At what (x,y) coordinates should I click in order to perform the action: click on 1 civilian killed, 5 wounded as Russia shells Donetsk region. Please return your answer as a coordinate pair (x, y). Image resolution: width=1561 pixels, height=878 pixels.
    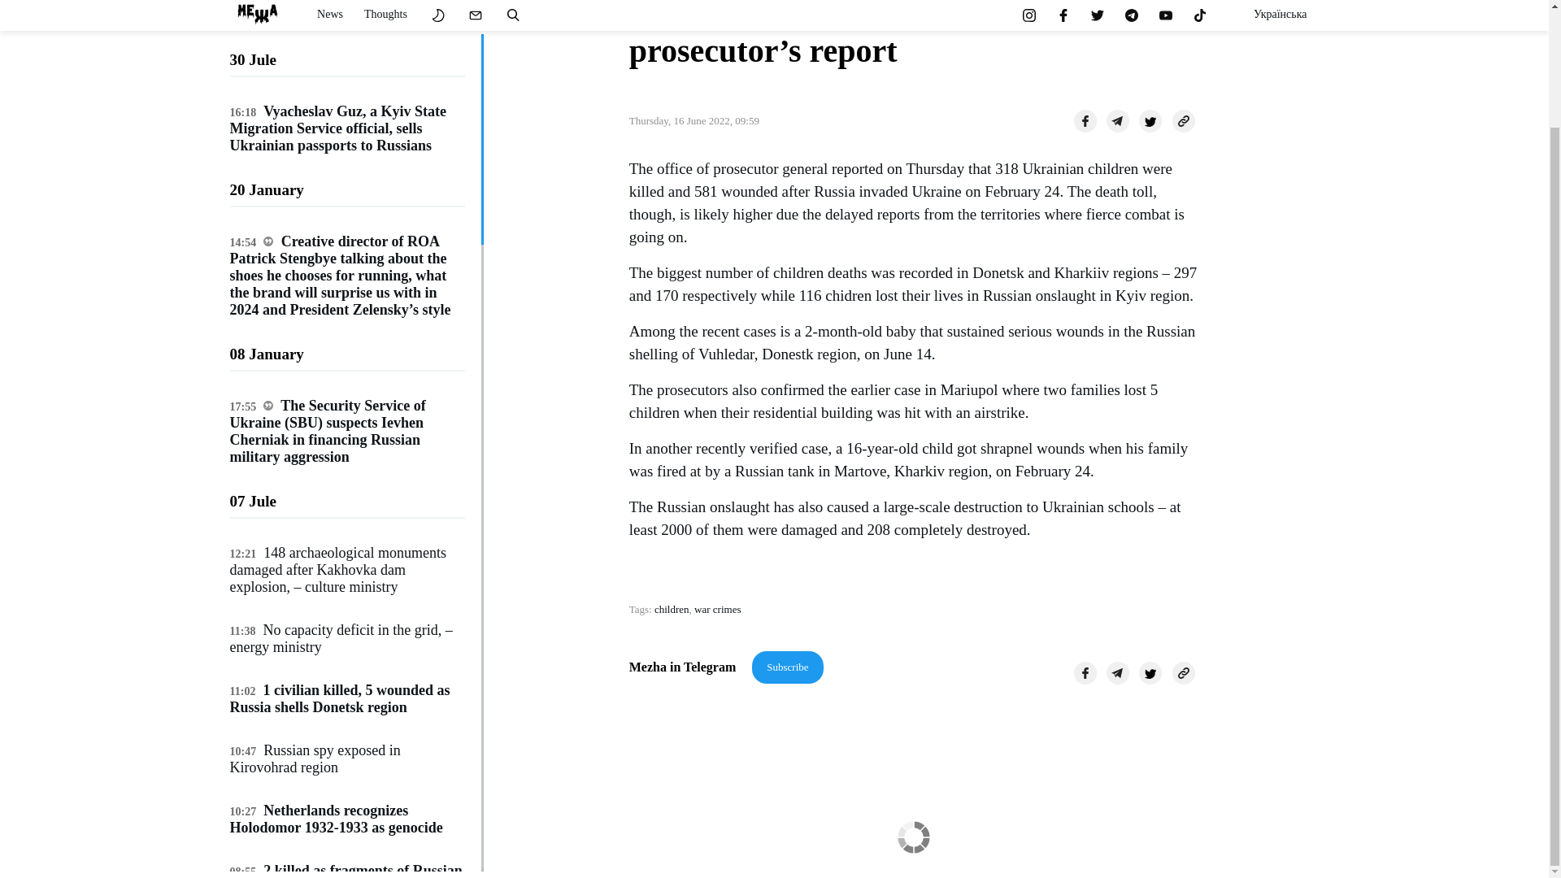
    Looking at the image, I should click on (339, 561).